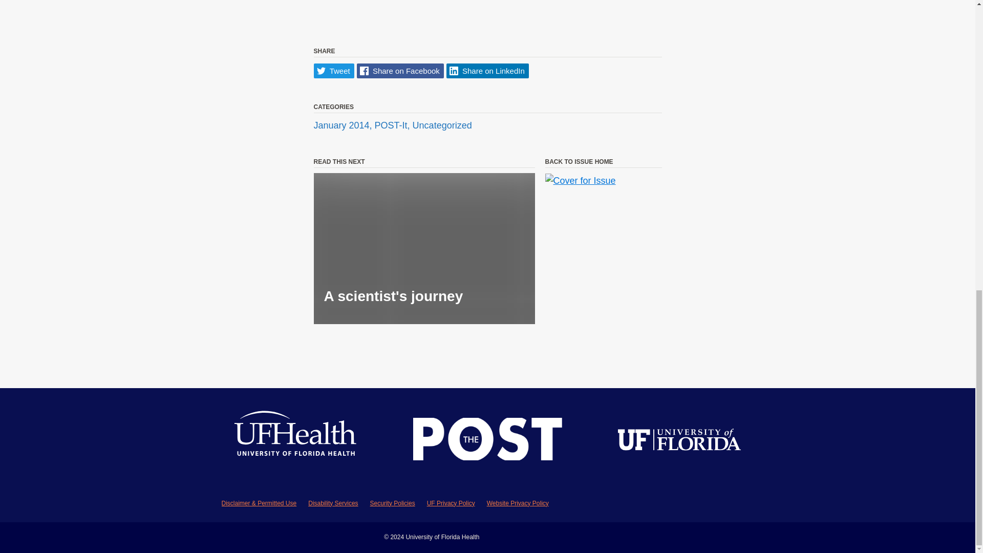 This screenshot has width=983, height=553. Describe the element at coordinates (451, 503) in the screenshot. I see `UF Privacy Policy` at that location.